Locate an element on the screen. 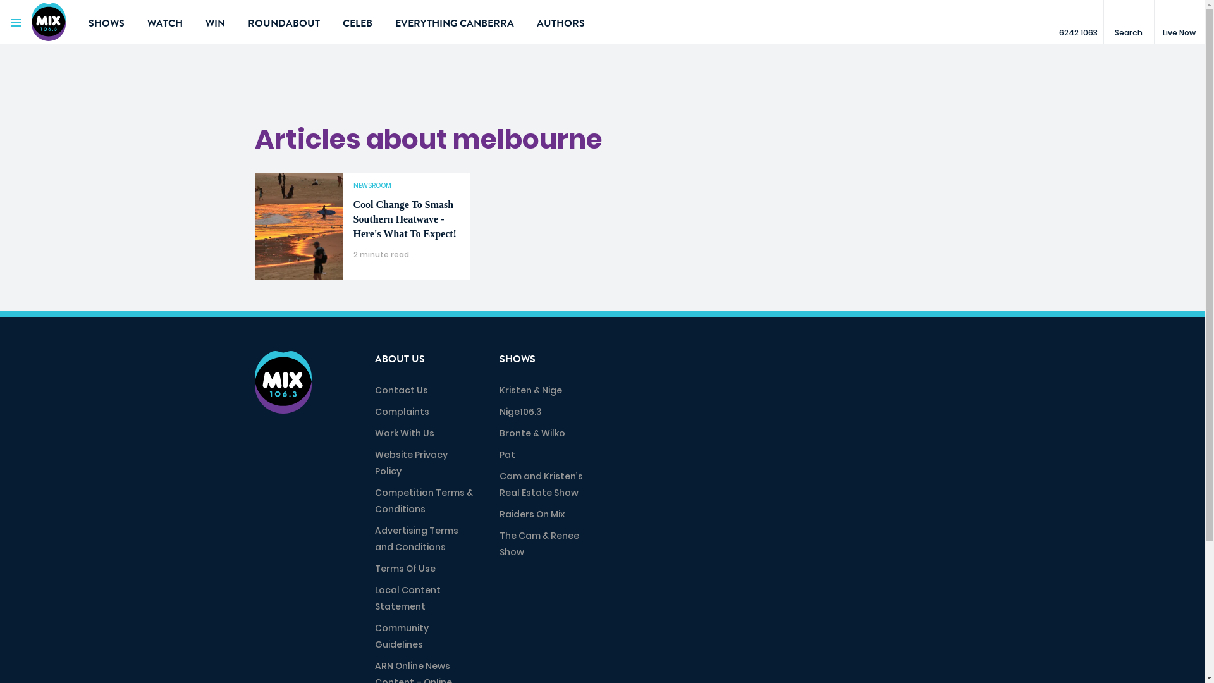 The height and width of the screenshot is (683, 1214). AUTHORS is located at coordinates (561, 22).